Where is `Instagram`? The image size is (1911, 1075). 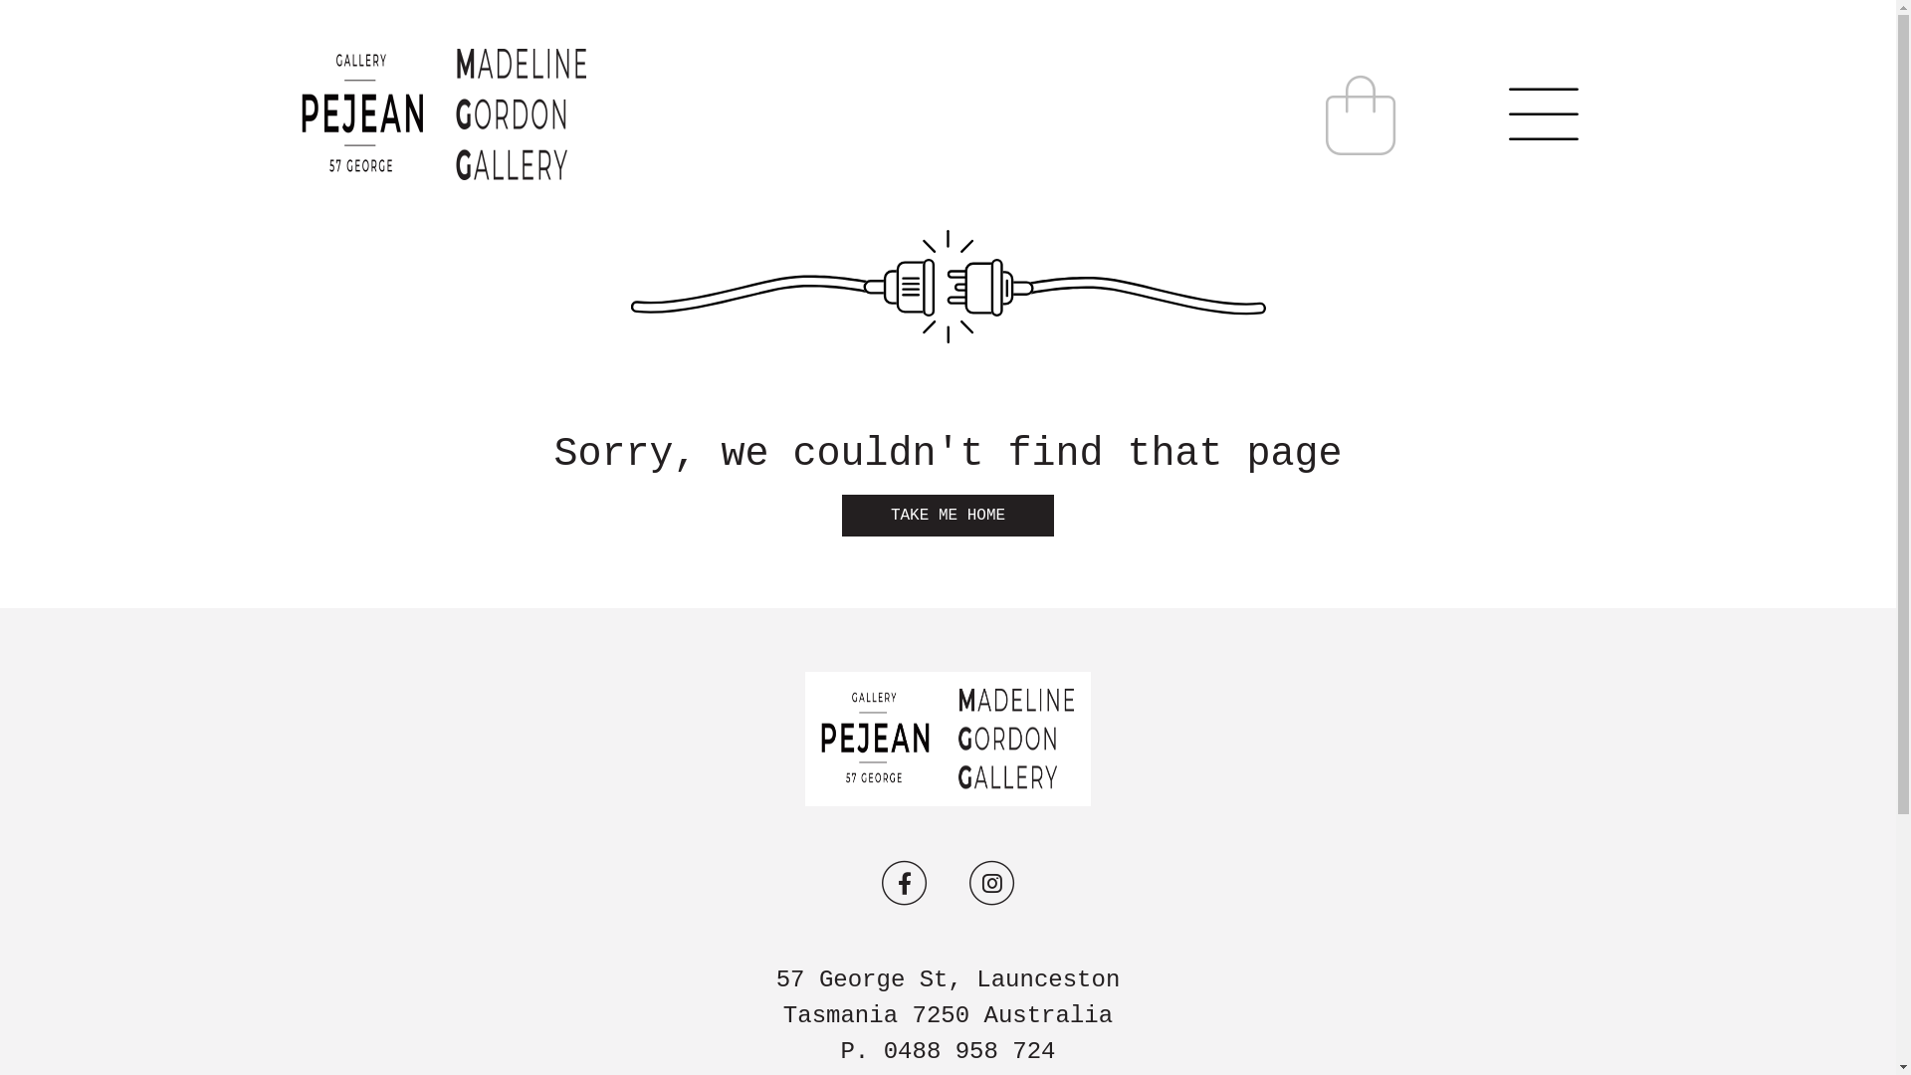 Instagram is located at coordinates (991, 884).